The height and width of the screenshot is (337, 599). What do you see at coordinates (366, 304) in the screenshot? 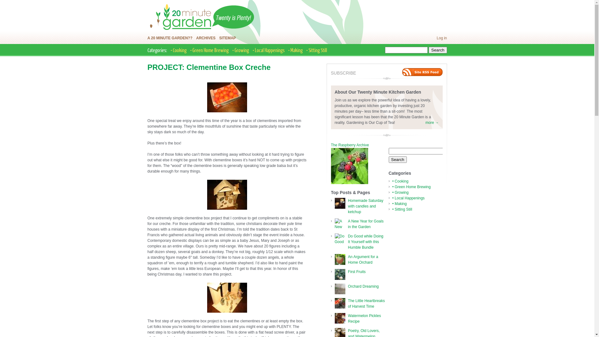
I see `The Little Heartbreaks of Harvest Time` at bounding box center [366, 304].